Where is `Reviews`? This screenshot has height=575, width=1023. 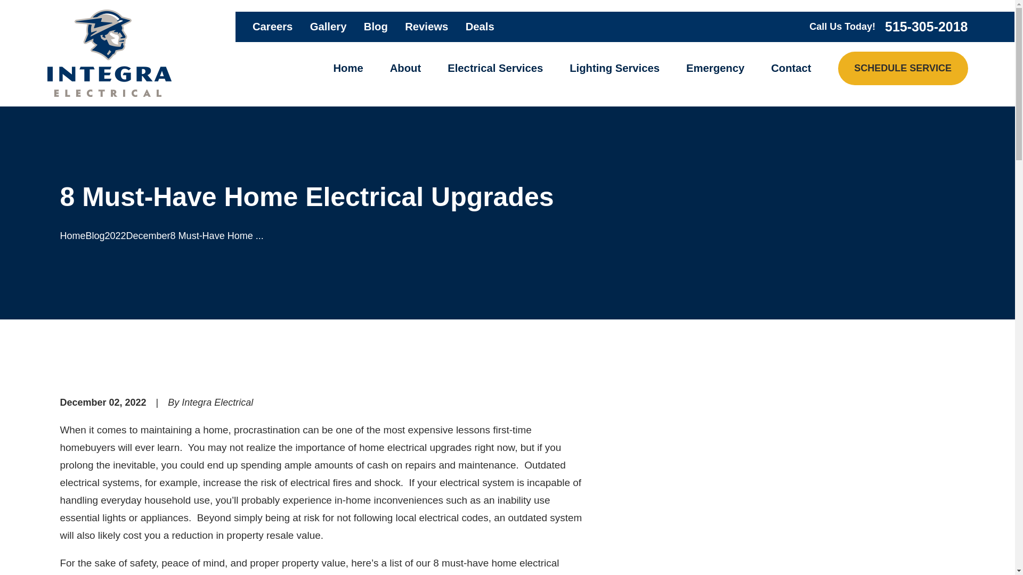 Reviews is located at coordinates (426, 26).